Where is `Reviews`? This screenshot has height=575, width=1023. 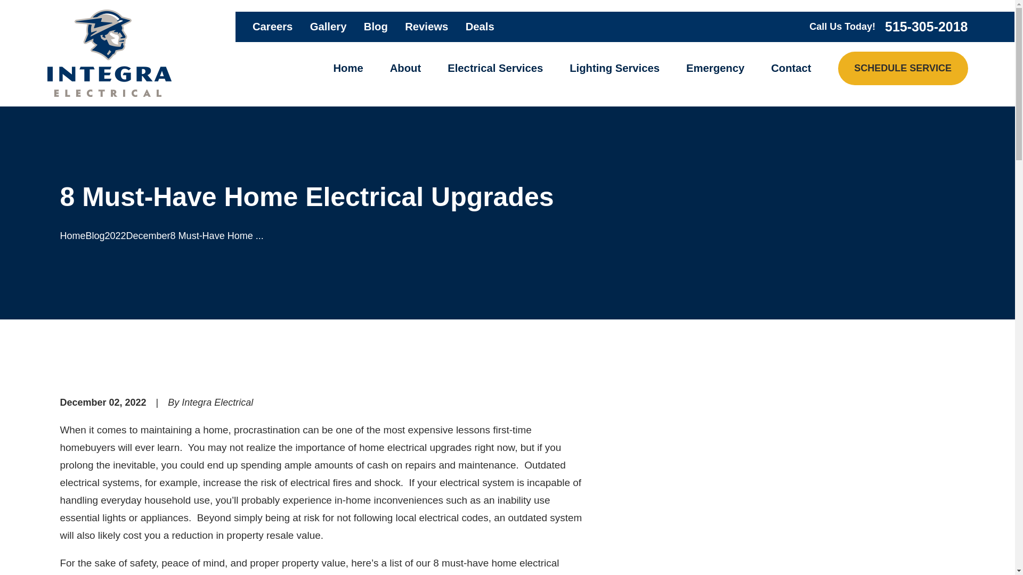 Reviews is located at coordinates (426, 26).